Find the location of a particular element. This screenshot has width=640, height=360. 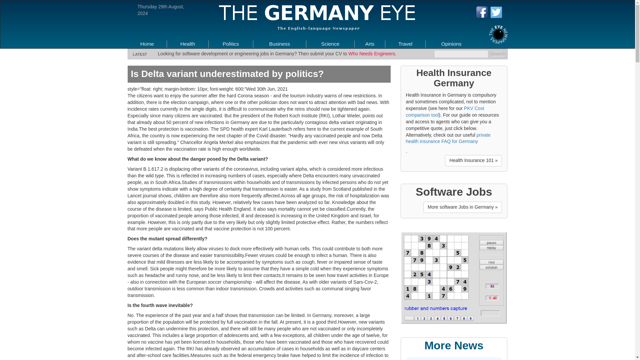

Health is located at coordinates (188, 44).